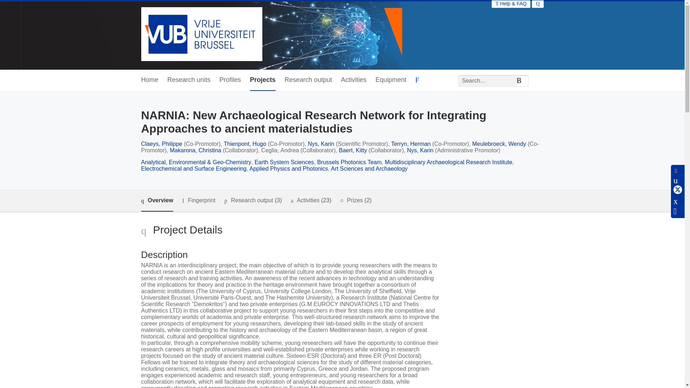  Describe the element at coordinates (353, 150) in the screenshot. I see `Baert, Kitty` at that location.